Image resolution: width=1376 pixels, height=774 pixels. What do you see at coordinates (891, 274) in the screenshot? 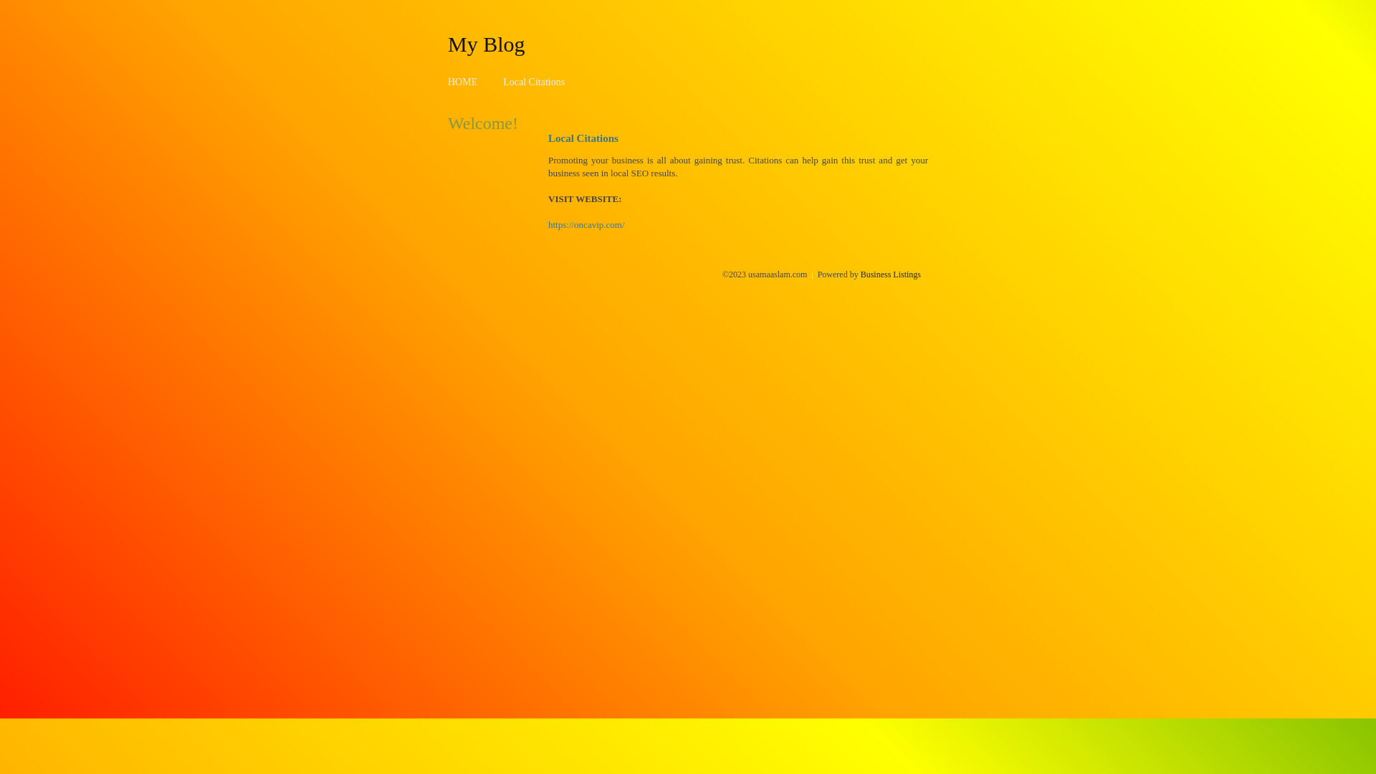
I see `Business Listings` at bounding box center [891, 274].